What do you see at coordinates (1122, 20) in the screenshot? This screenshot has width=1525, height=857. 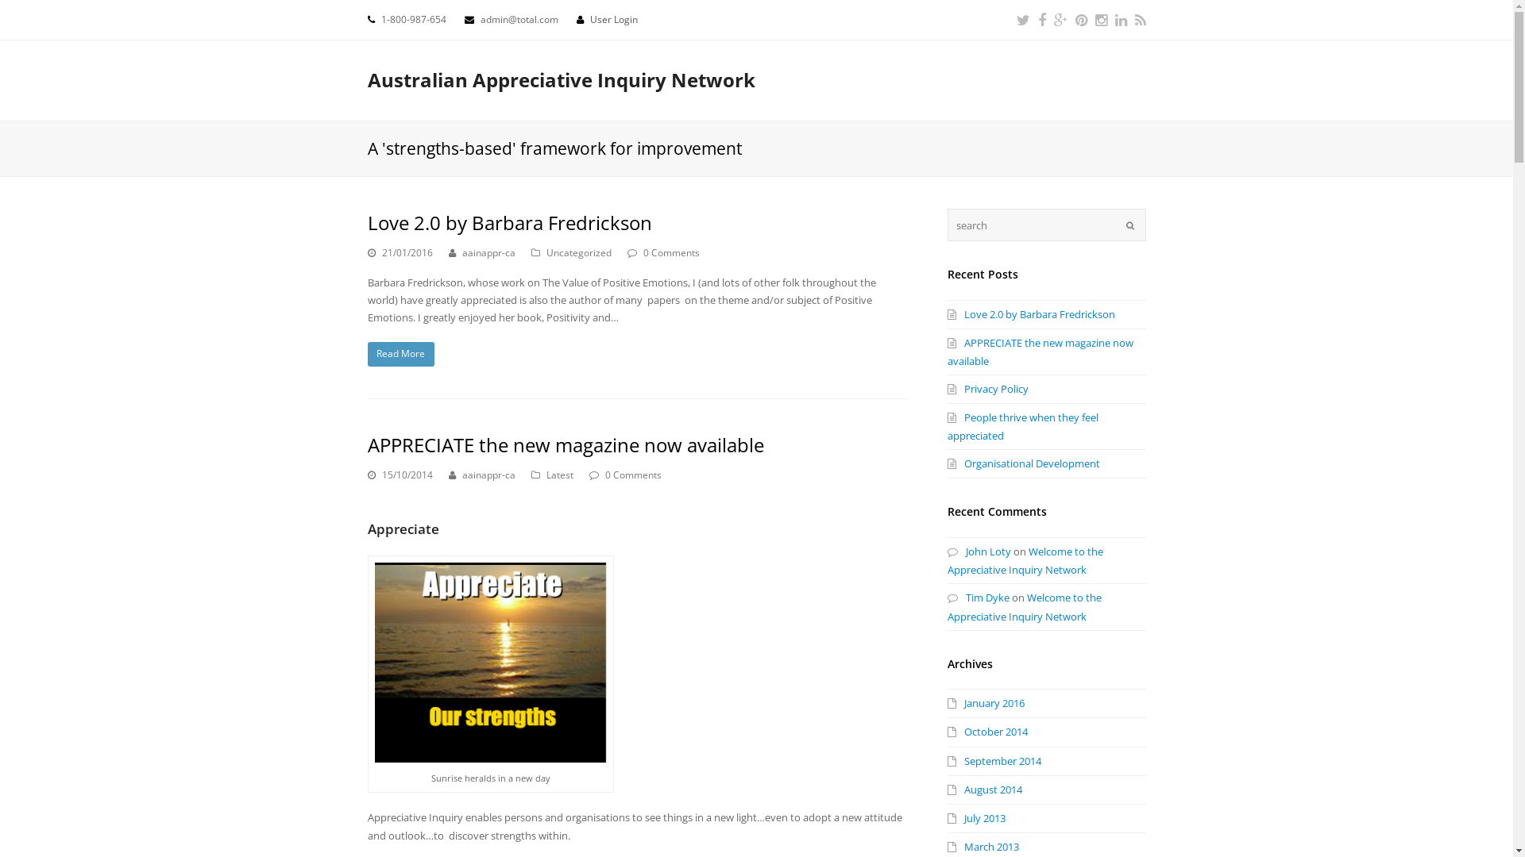 I see `LinkedIn` at bounding box center [1122, 20].